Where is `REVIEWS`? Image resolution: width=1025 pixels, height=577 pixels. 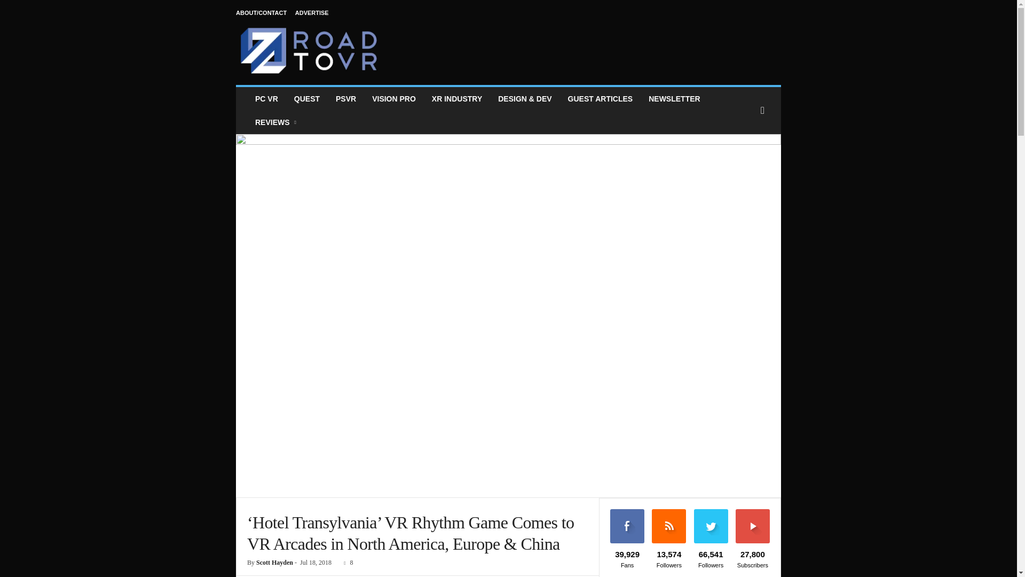 REVIEWS is located at coordinates (277, 122).